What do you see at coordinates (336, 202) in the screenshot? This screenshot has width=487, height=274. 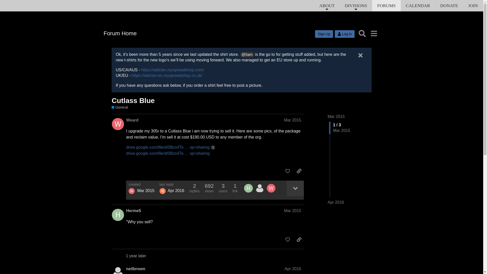 I see `Apr 2016` at bounding box center [336, 202].